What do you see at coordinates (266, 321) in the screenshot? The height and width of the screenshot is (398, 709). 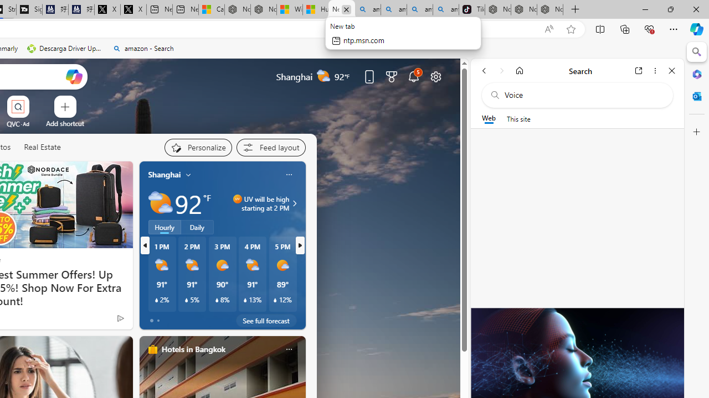 I see `See full forecast` at bounding box center [266, 321].